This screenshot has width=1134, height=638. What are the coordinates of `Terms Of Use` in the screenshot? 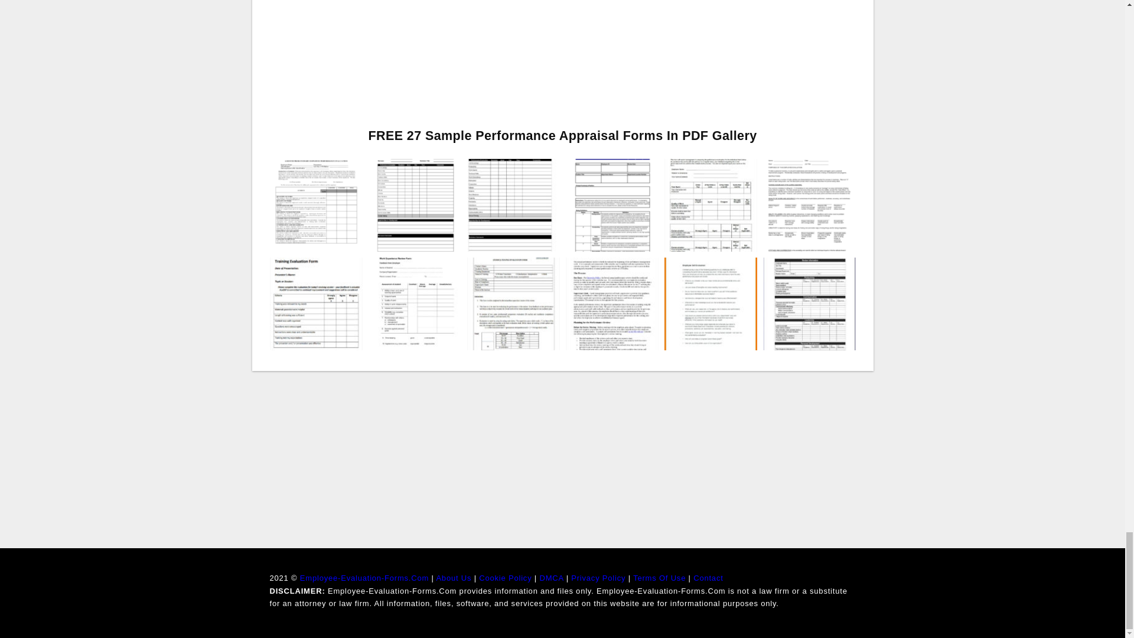 It's located at (659, 578).